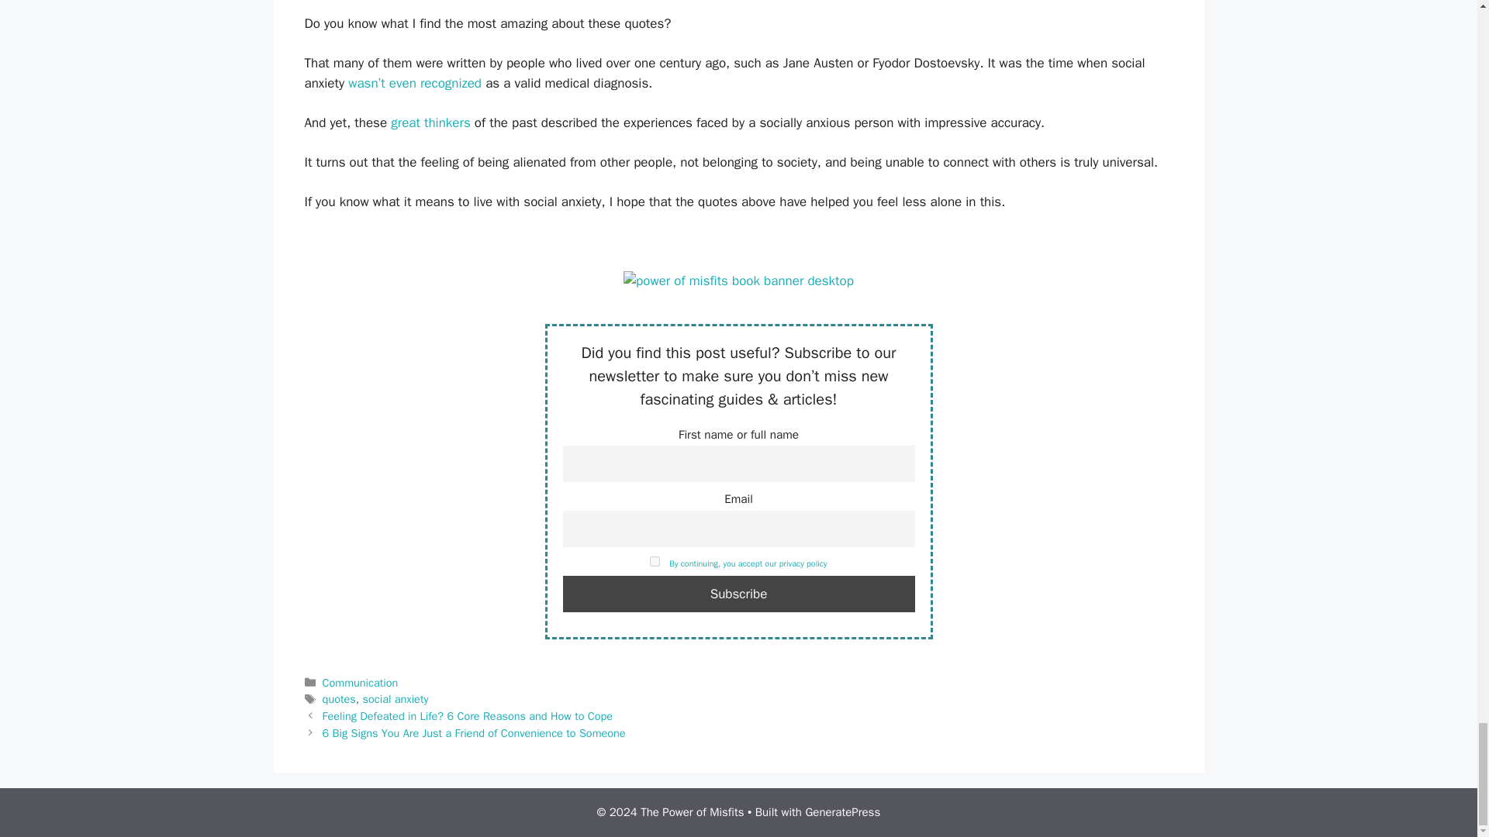 The width and height of the screenshot is (1489, 837). Describe the element at coordinates (842, 812) in the screenshot. I see `GeneratePress` at that location.